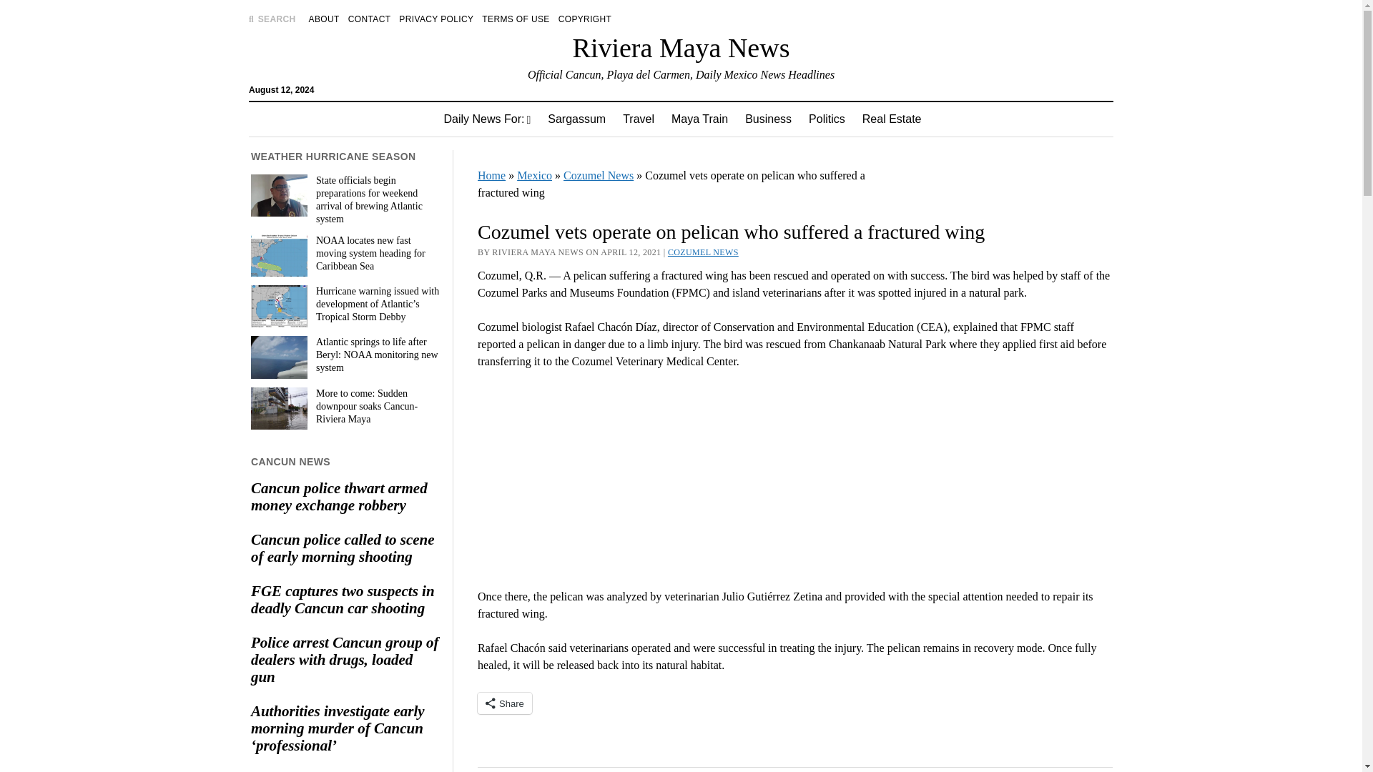 This screenshot has width=1373, height=772. Describe the element at coordinates (699, 119) in the screenshot. I see `Maya Train` at that location.